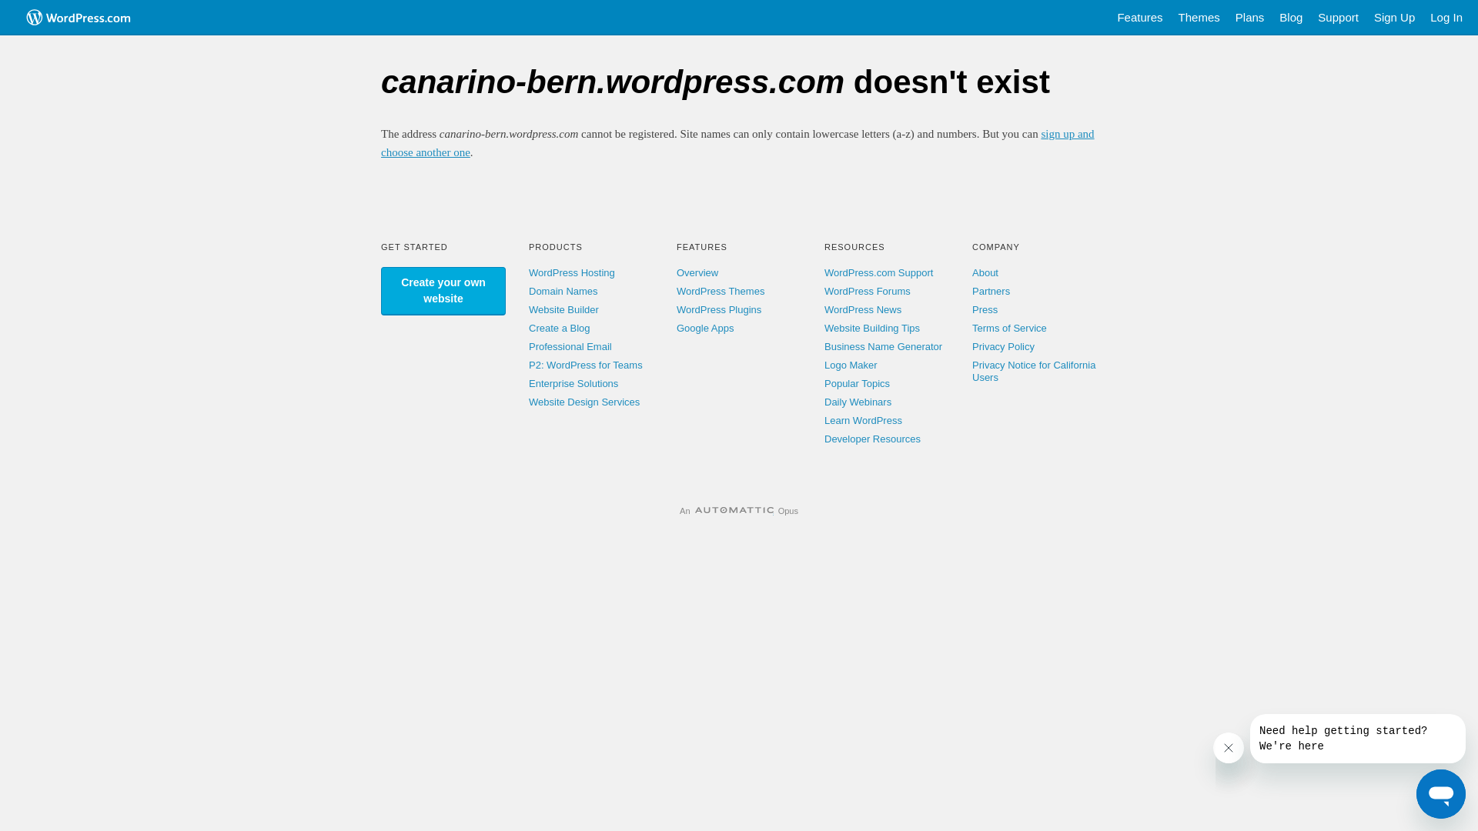  I want to click on Privacy Notice for California Users, so click(1034, 371).